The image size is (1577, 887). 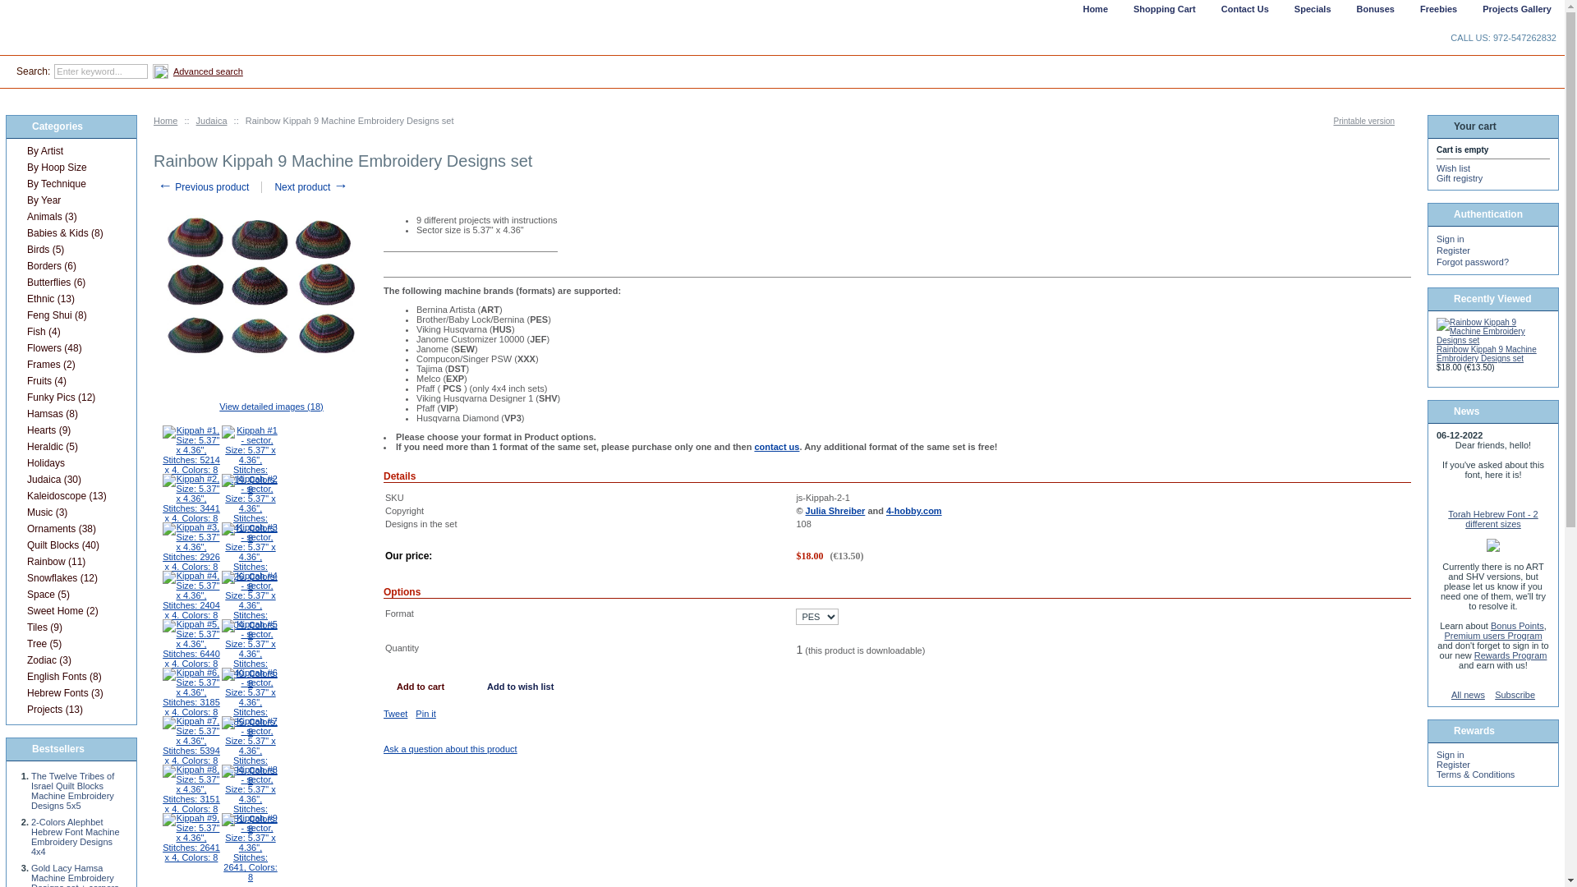 I want to click on Rainbow (11), so click(x=71, y=562).